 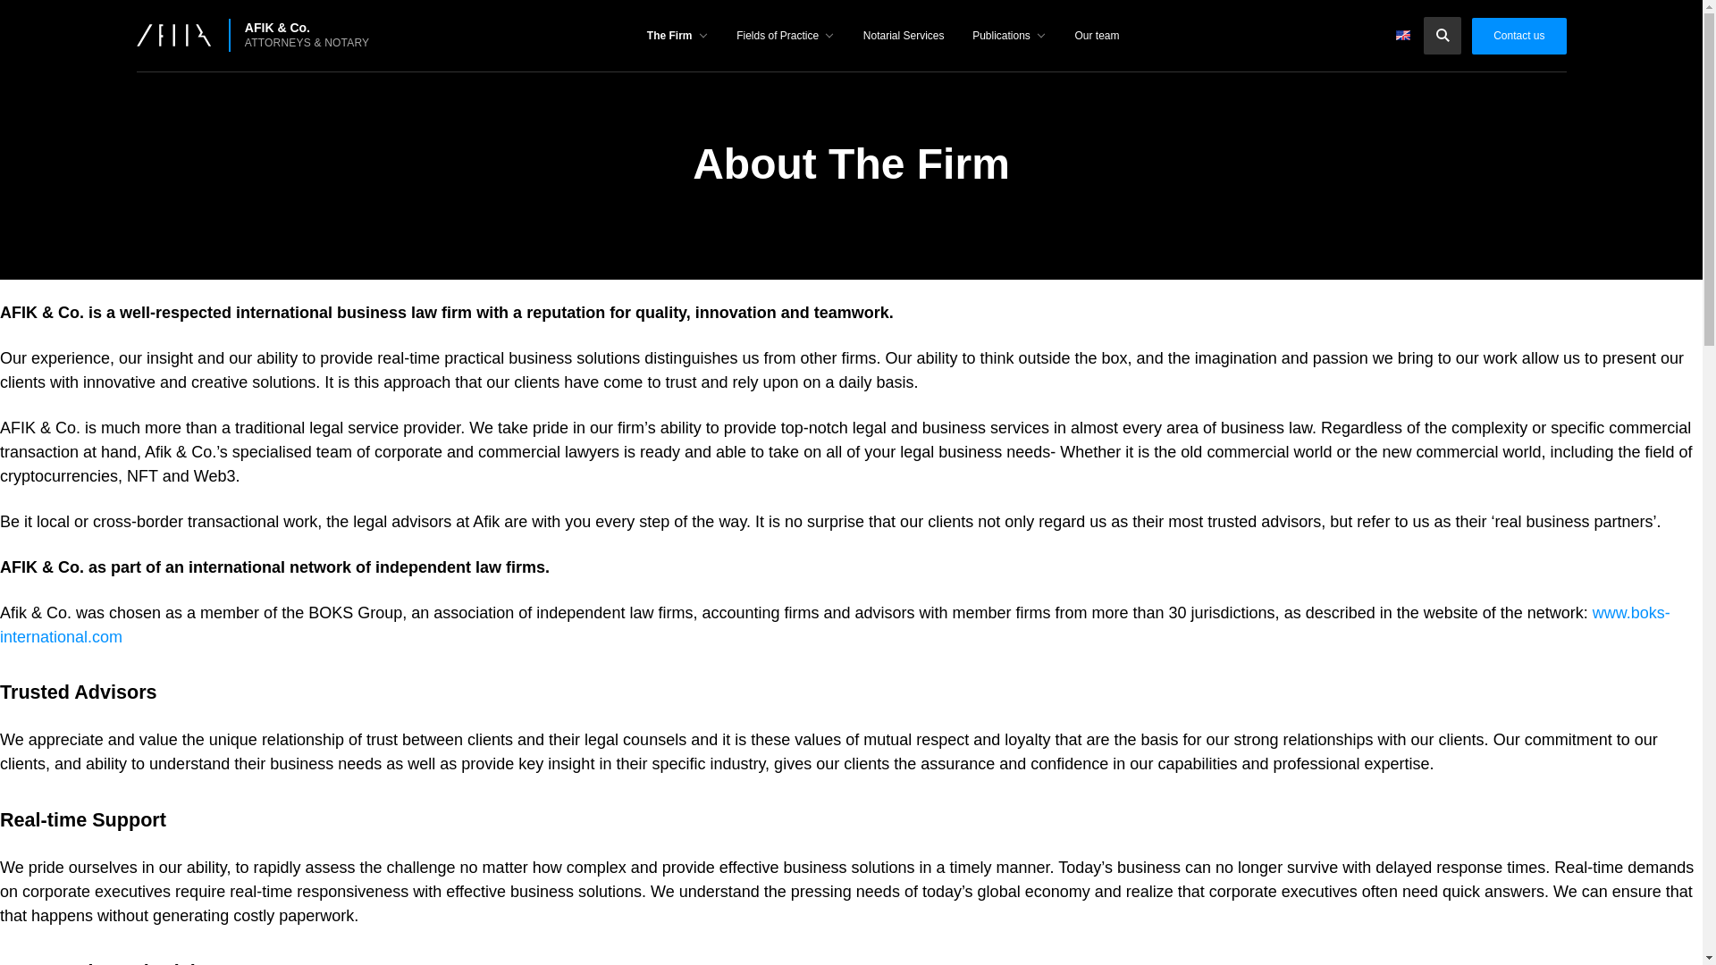 I want to click on www.boks-international.com, so click(x=835, y=625).